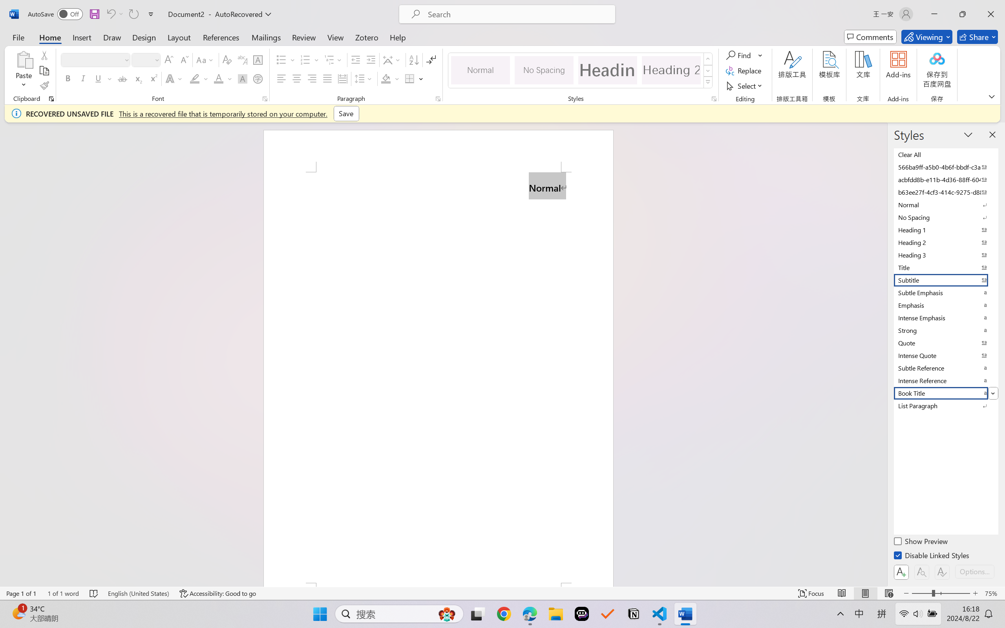 The width and height of the screenshot is (1005, 628). I want to click on Page Number Page 1 of 1, so click(21, 593).